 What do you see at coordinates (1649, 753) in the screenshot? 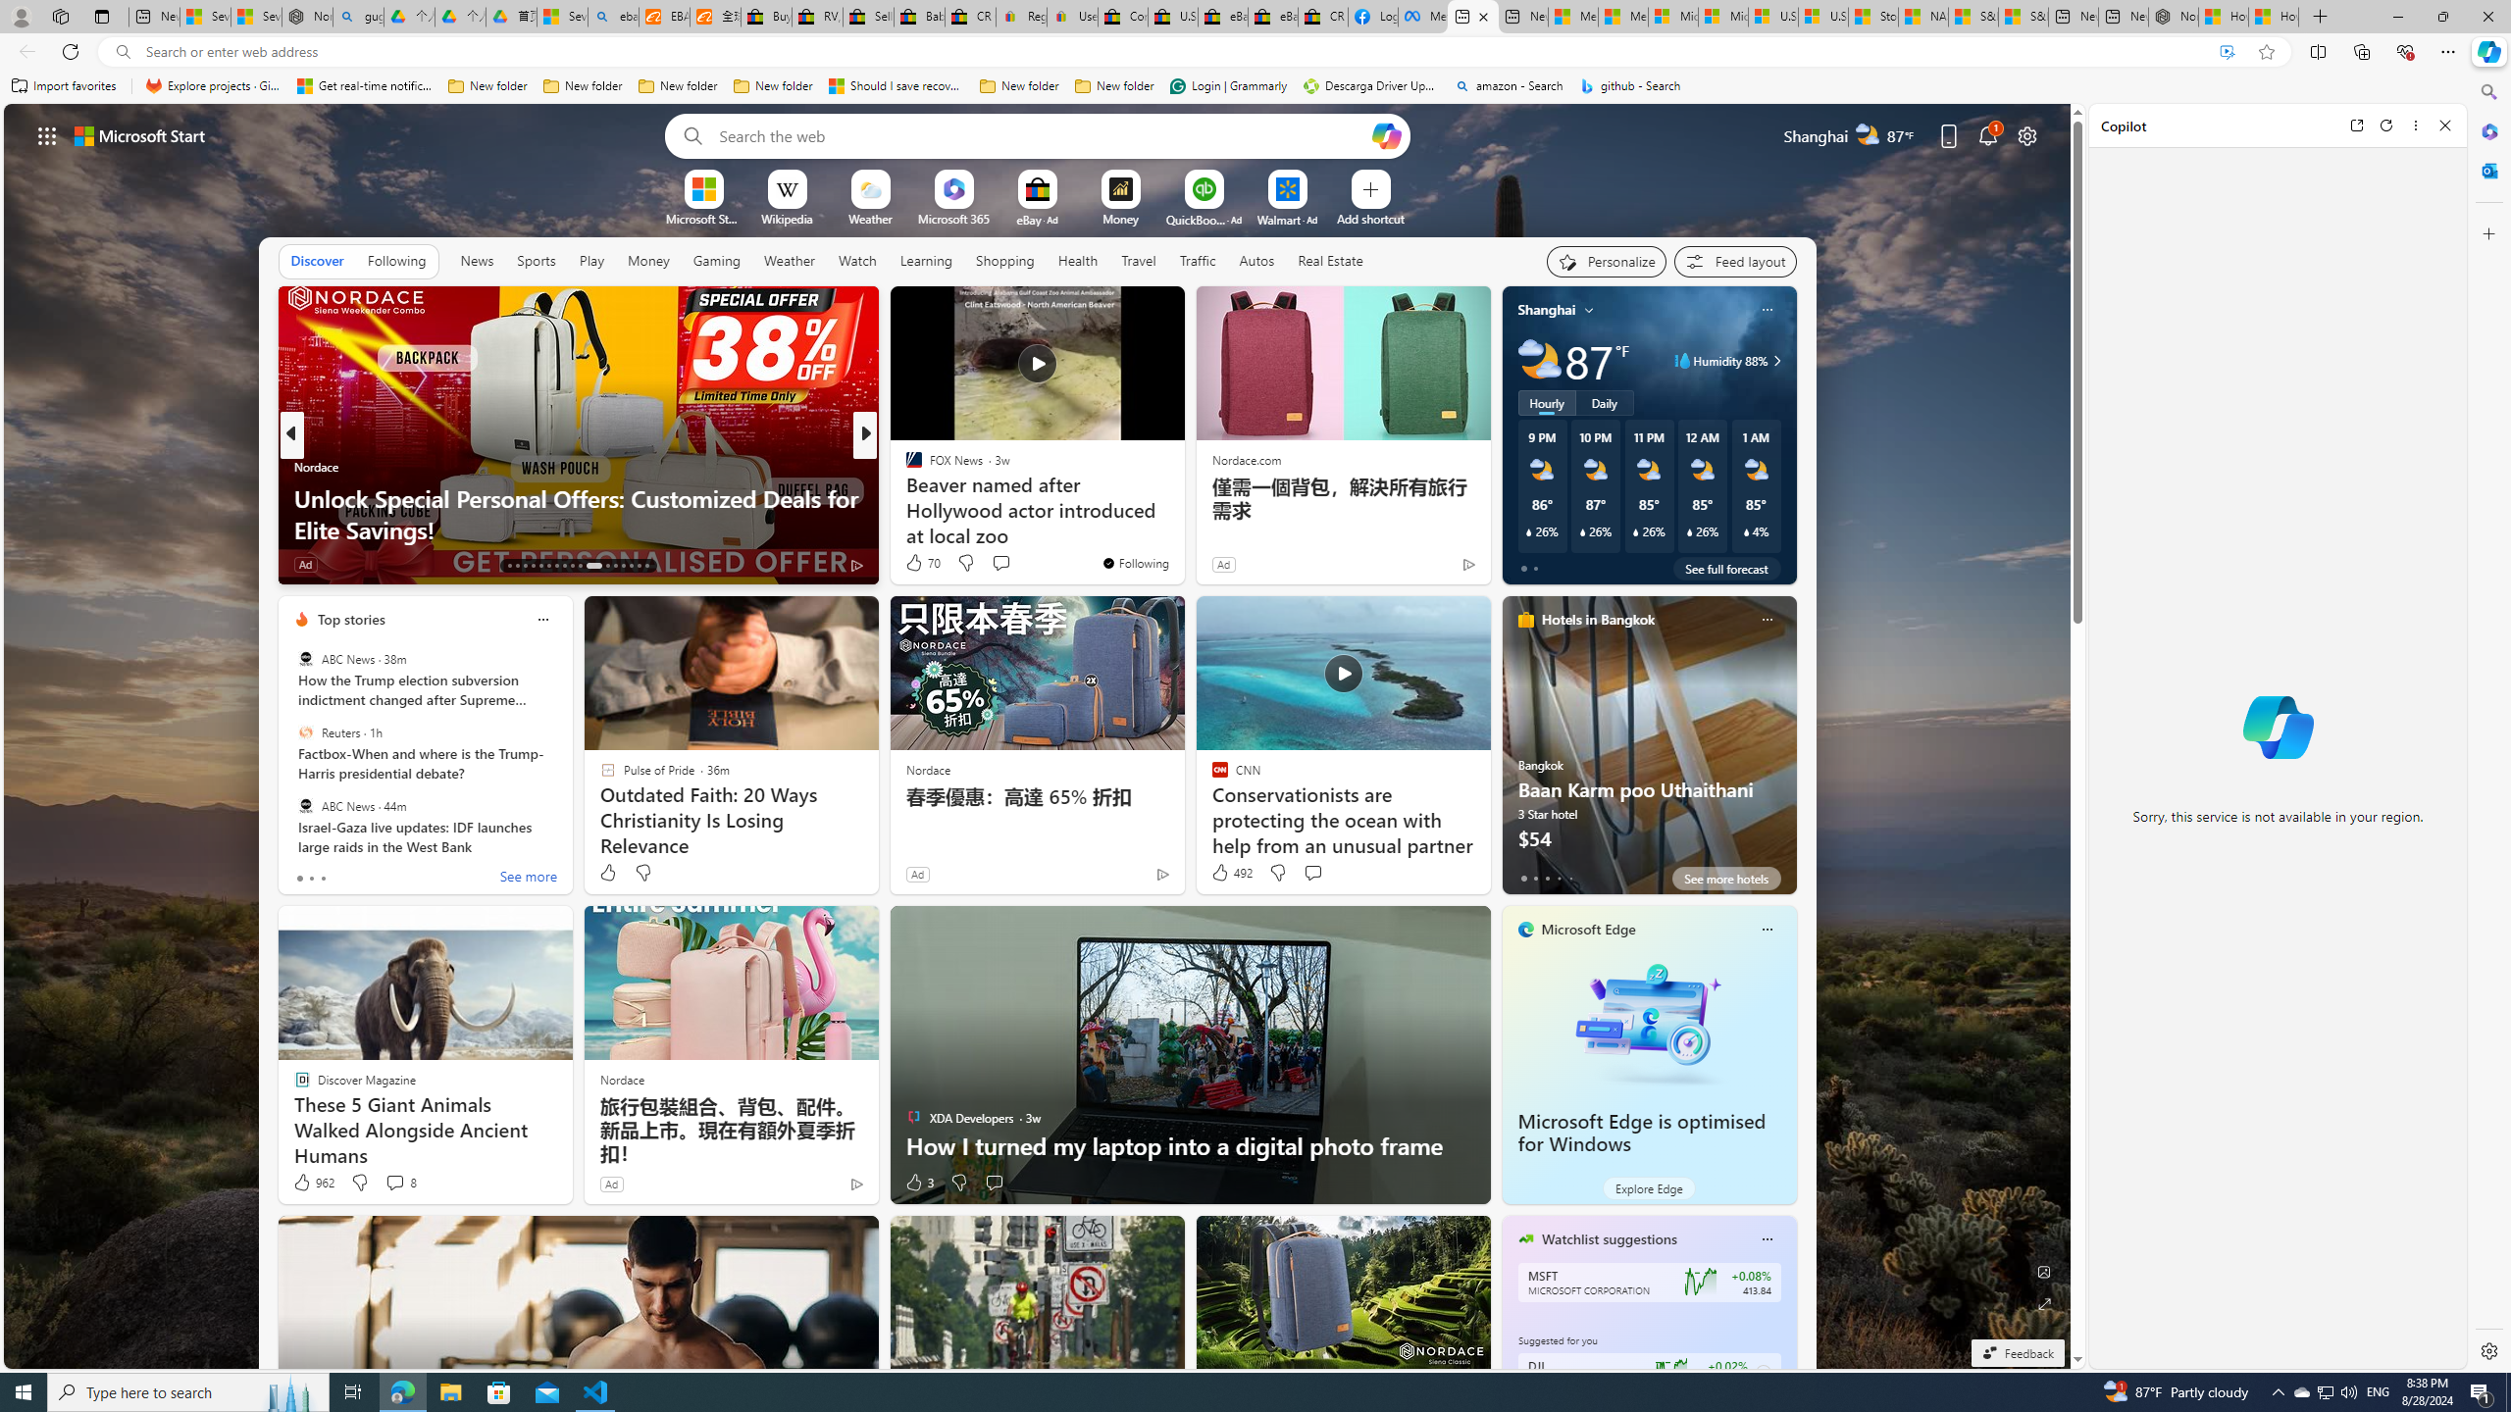
I see `Baan Karm poo Uthaithani` at bounding box center [1649, 753].